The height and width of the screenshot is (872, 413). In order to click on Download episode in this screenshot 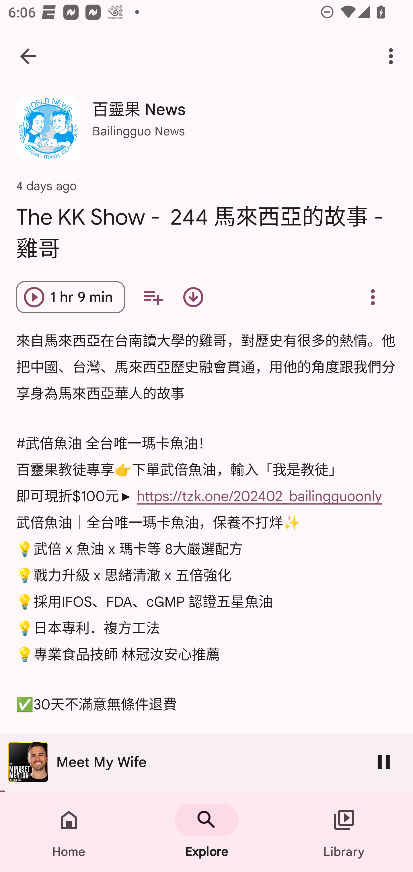, I will do `click(193, 297)`.